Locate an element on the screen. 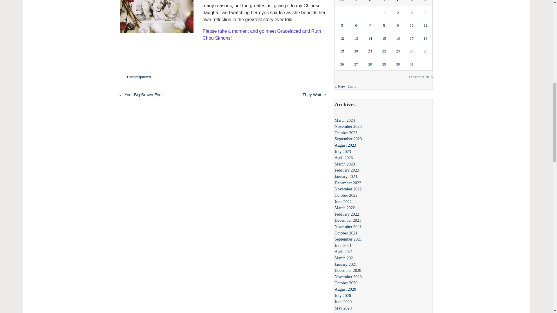  Wednesday is located at coordinates (370, 3).